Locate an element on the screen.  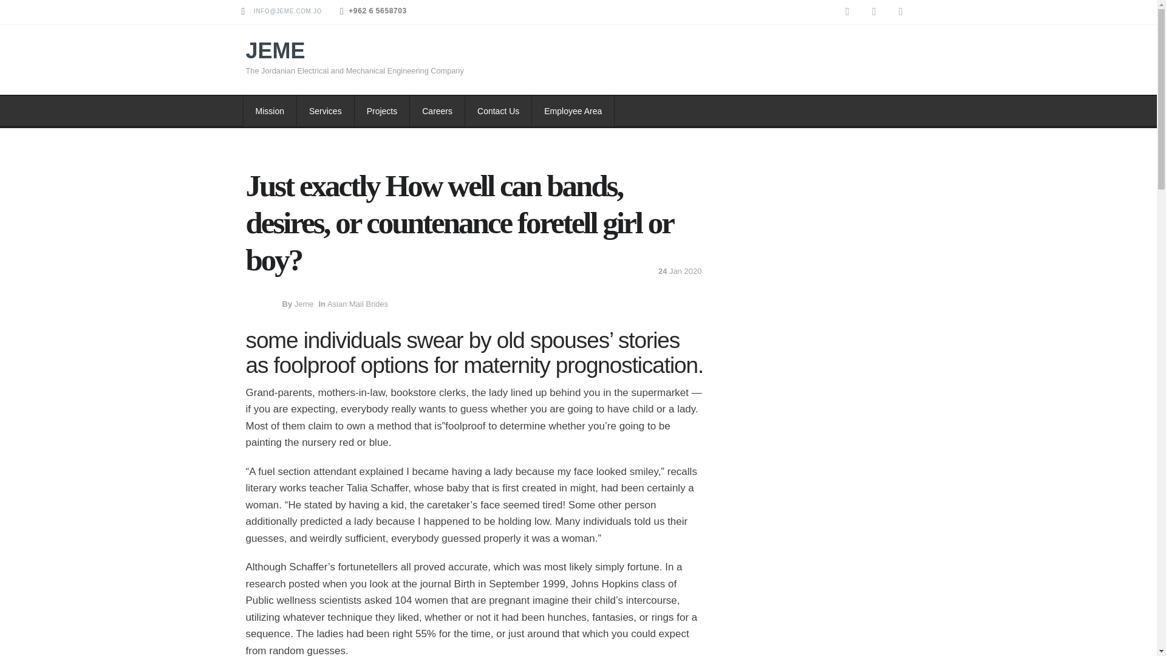
JEME is located at coordinates (274, 50).